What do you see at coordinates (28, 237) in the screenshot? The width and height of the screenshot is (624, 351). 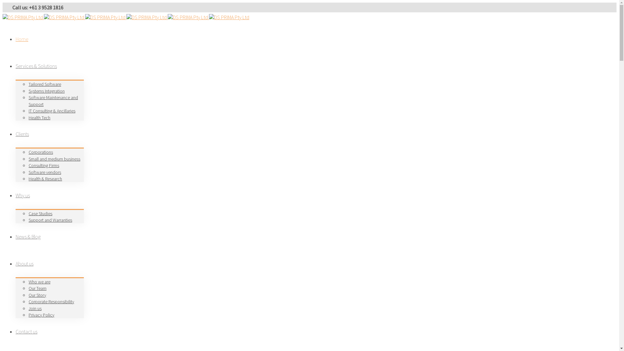 I see `News & Blog` at bounding box center [28, 237].